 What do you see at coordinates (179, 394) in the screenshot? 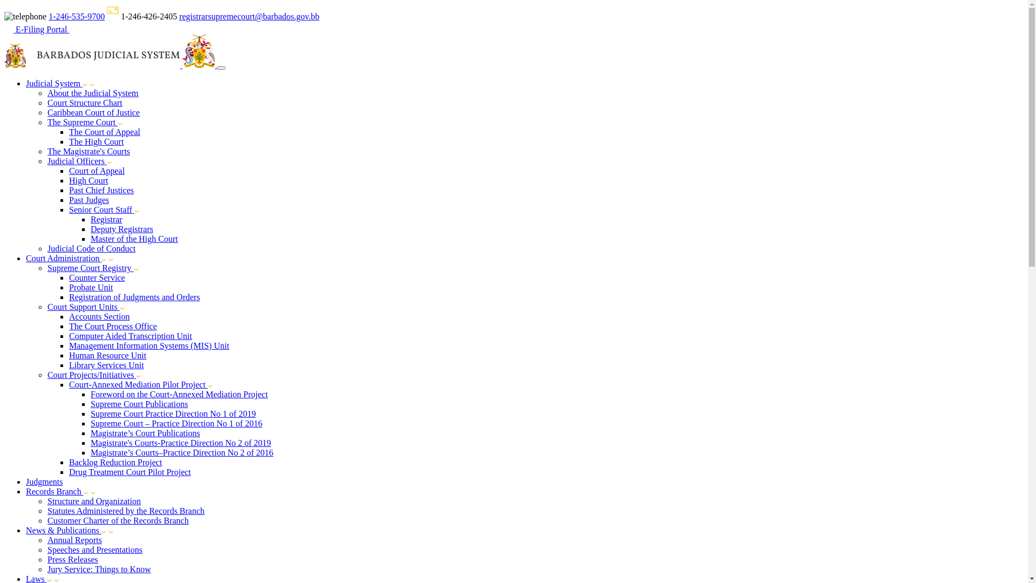
I see `Foreword on the Court-Annexed Mediation Project` at bounding box center [179, 394].